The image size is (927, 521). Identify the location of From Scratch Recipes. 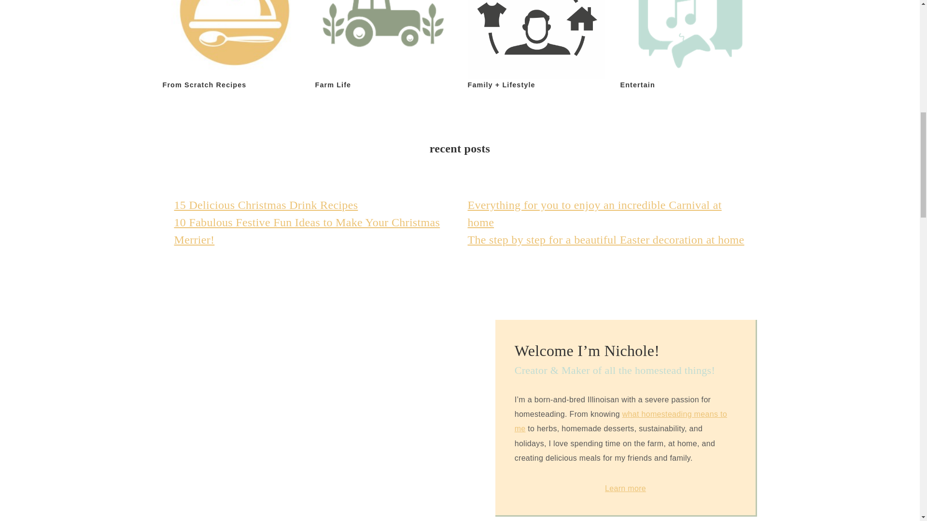
(231, 46).